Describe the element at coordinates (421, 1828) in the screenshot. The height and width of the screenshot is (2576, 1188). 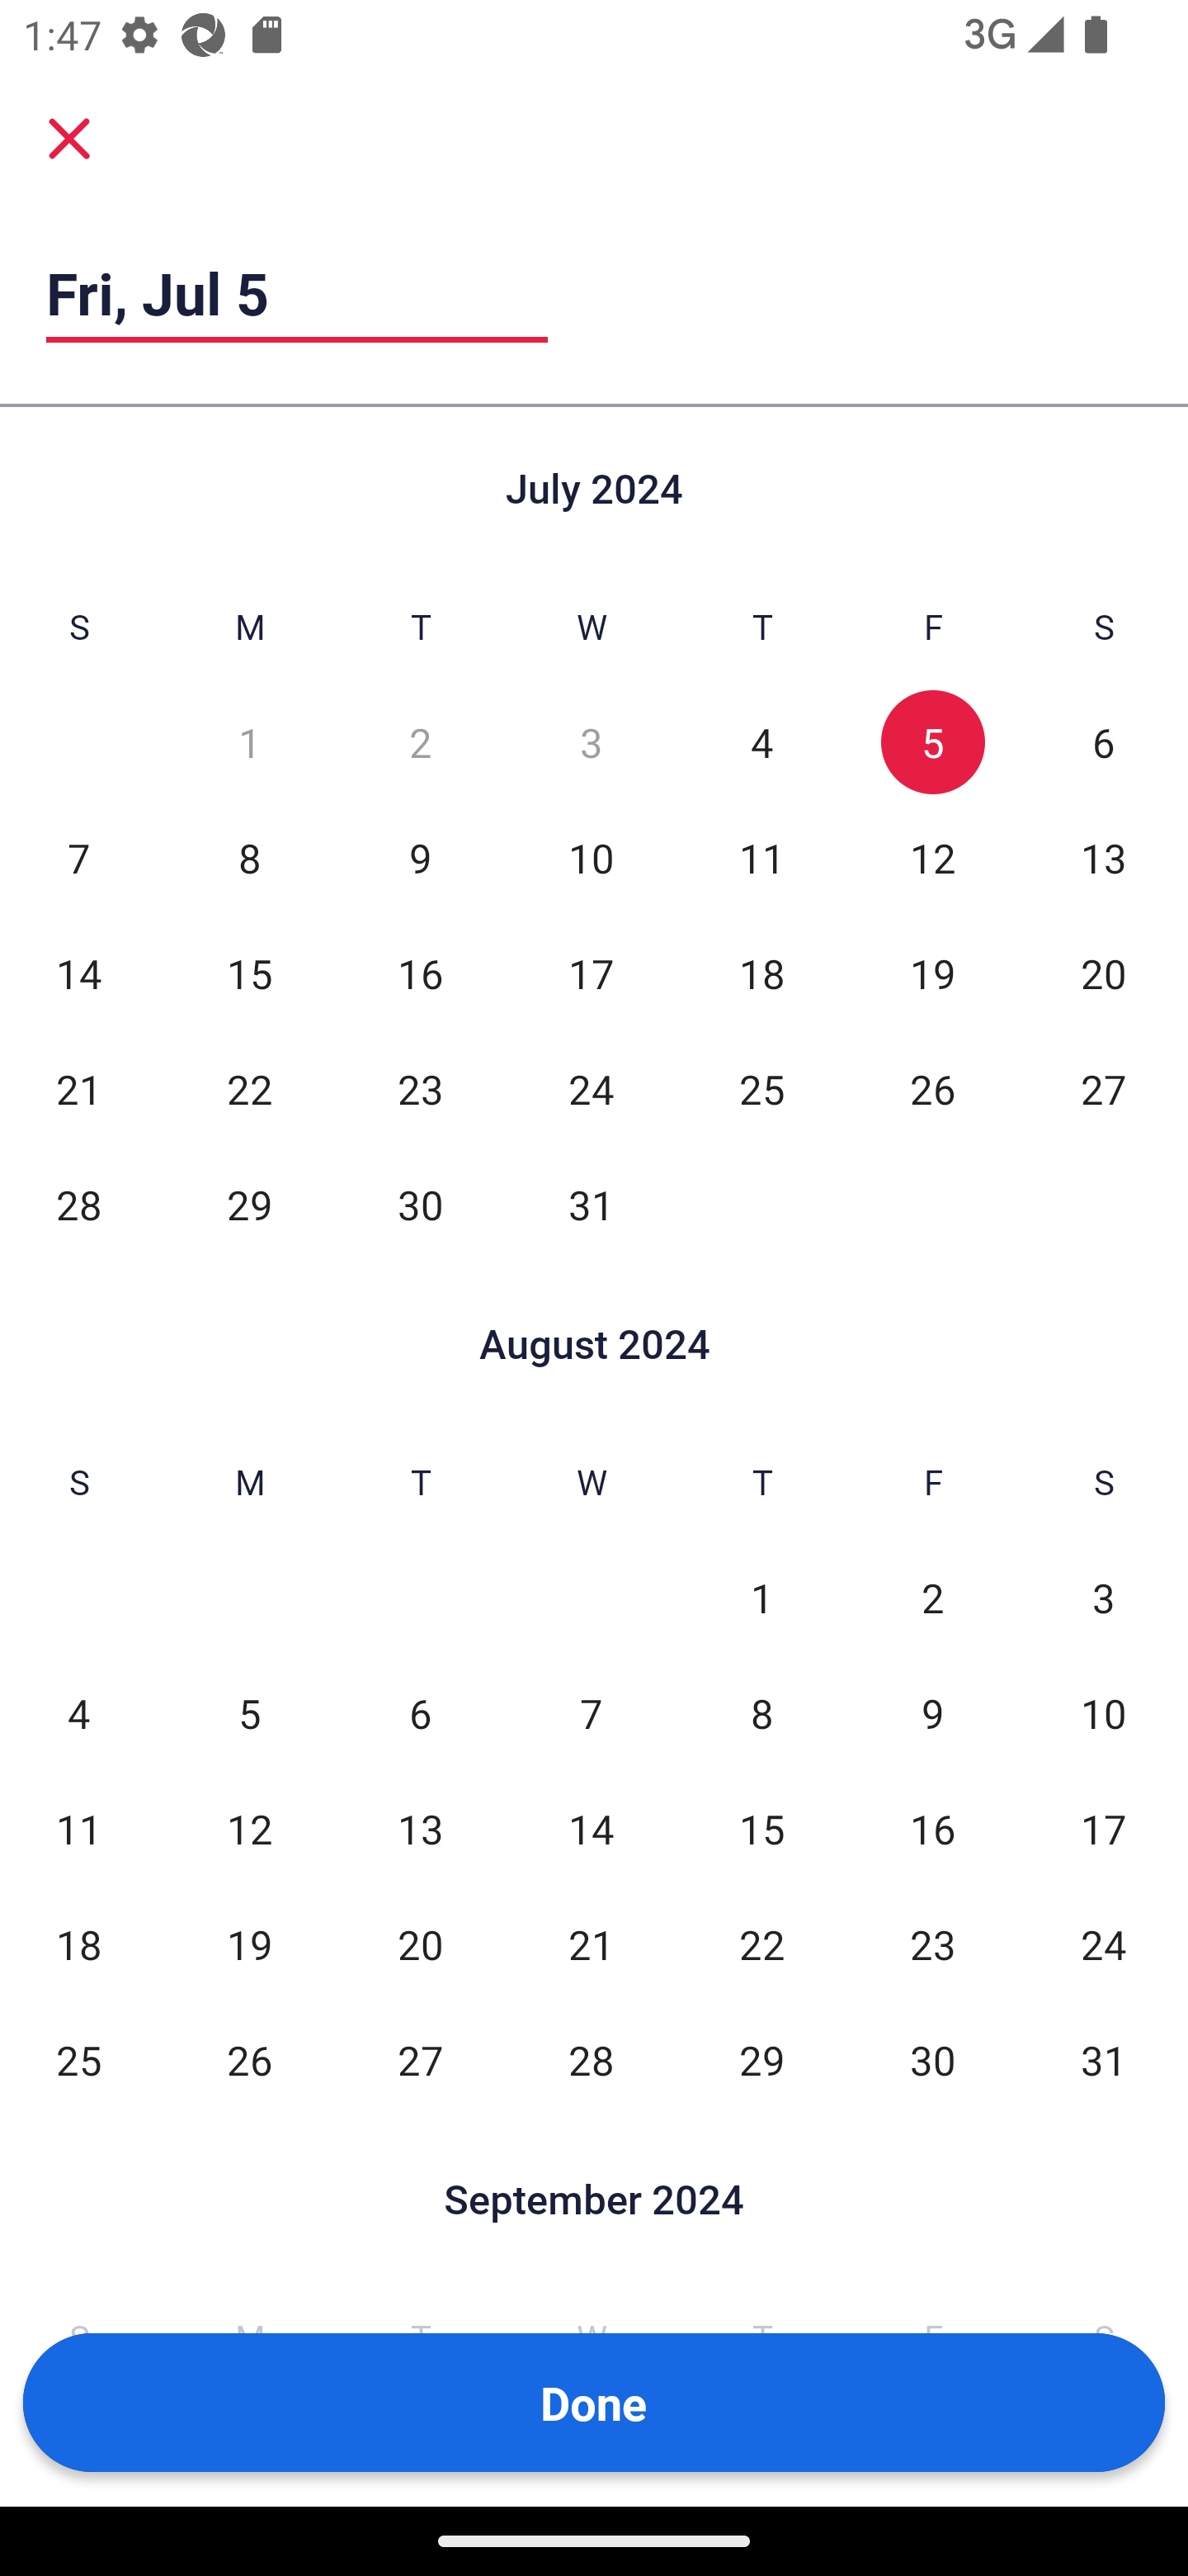
I see `13 Tue, Aug 13, Not Selected` at that location.